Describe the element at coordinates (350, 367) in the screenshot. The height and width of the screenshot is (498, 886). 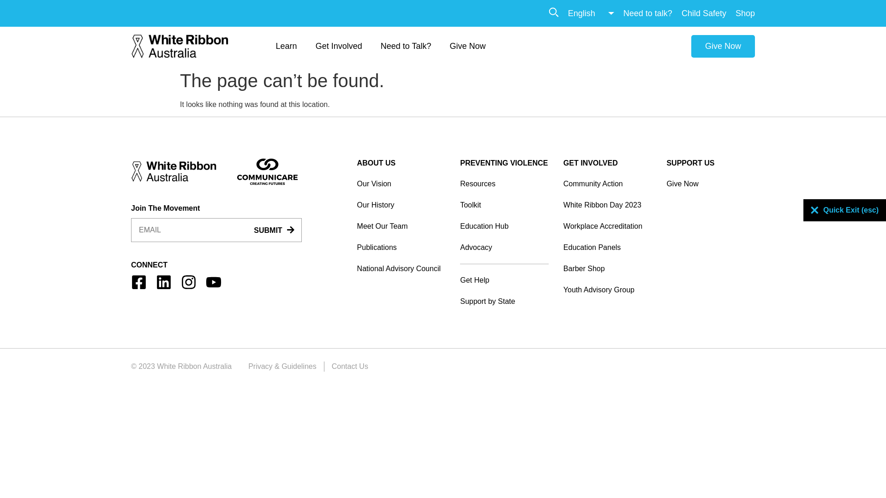
I see `Contact Us` at that location.